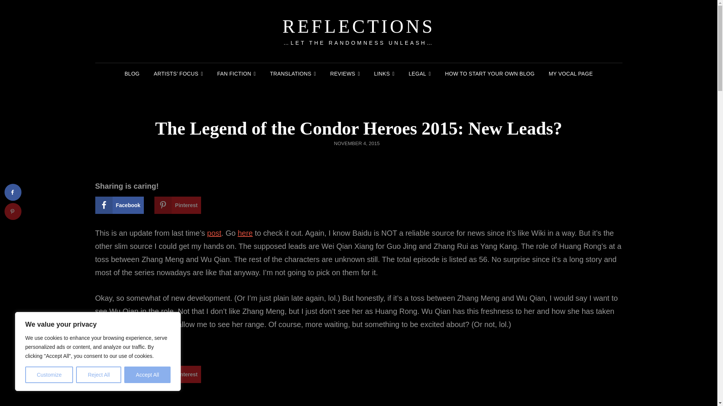 The image size is (723, 406). Describe the element at coordinates (178, 374) in the screenshot. I see `Save to Pinterest` at that location.